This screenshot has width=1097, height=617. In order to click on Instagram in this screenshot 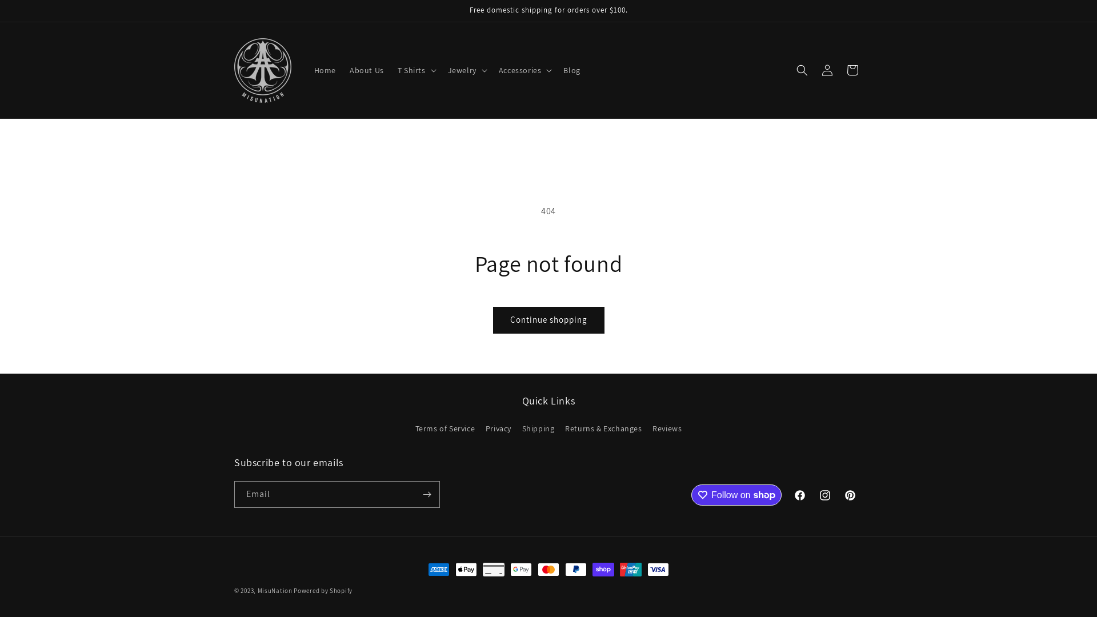, I will do `click(825, 495)`.